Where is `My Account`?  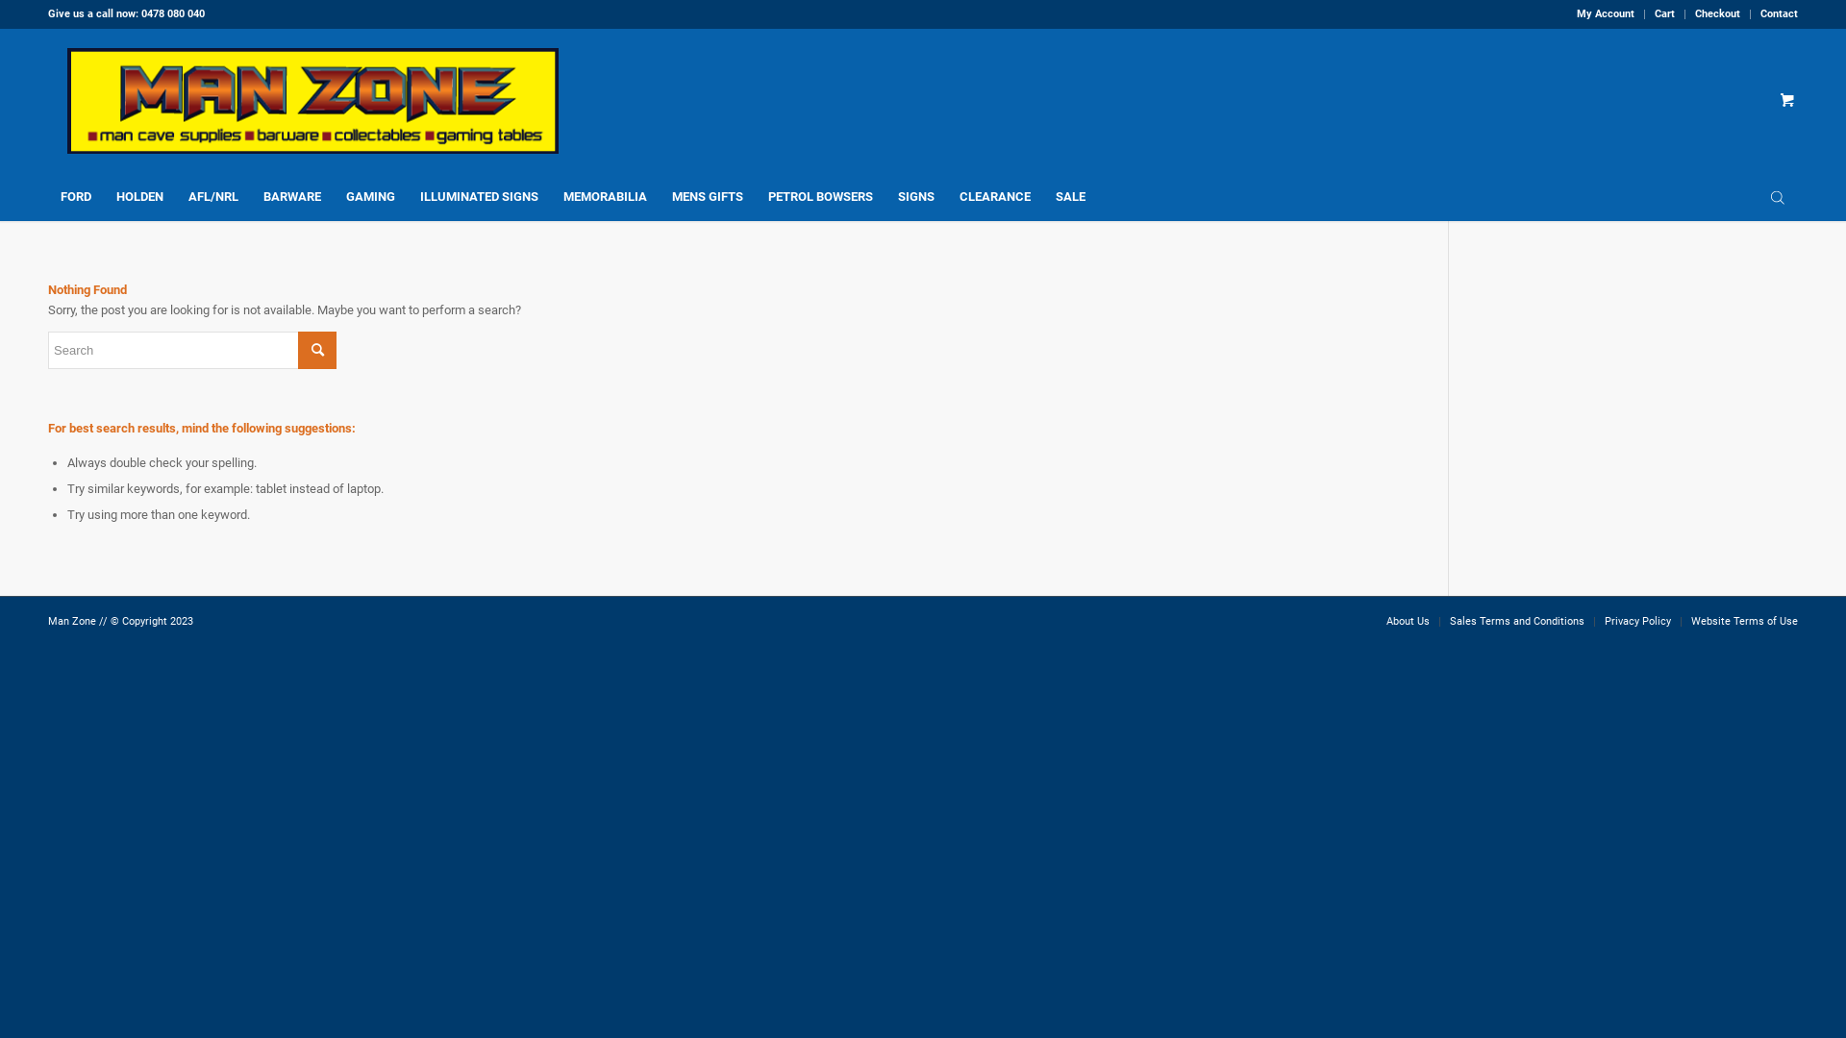 My Account is located at coordinates (1606, 13).